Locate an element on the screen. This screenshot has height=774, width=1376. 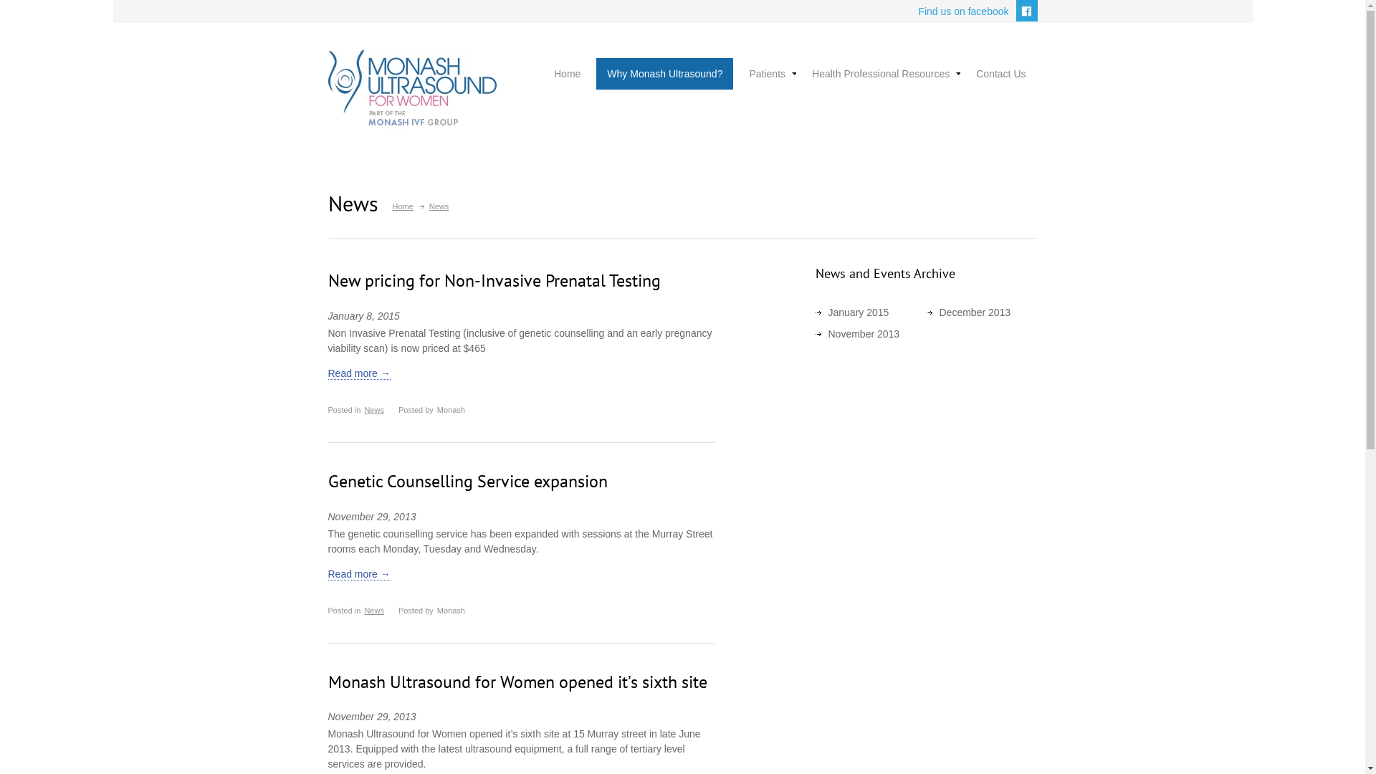
News is located at coordinates (374, 611).